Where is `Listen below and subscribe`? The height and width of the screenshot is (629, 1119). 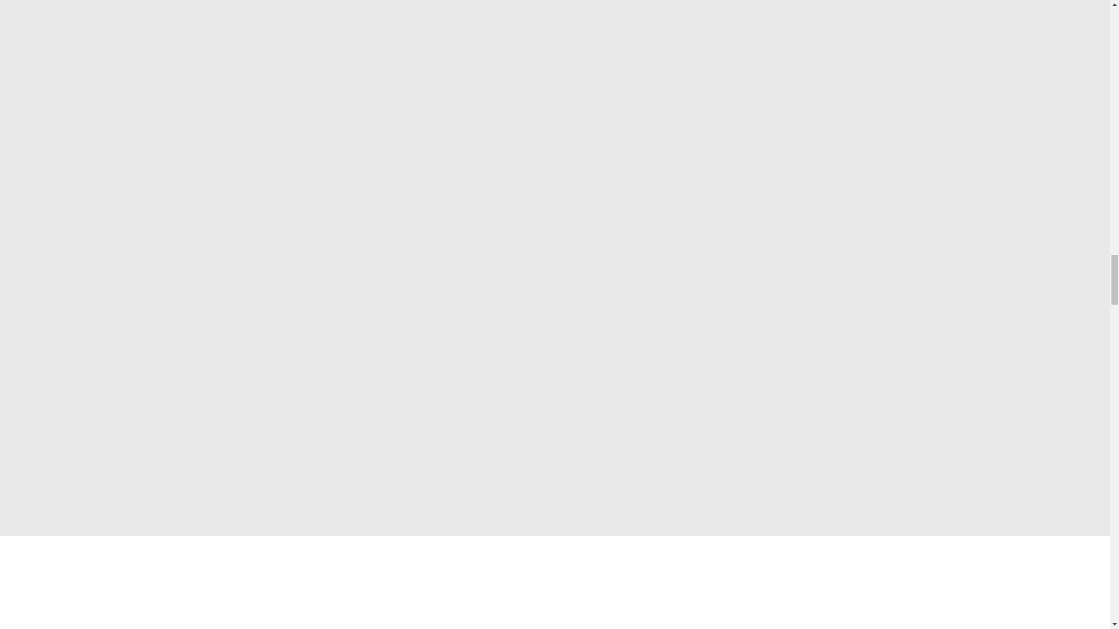
Listen below and subscribe is located at coordinates (459, 196).